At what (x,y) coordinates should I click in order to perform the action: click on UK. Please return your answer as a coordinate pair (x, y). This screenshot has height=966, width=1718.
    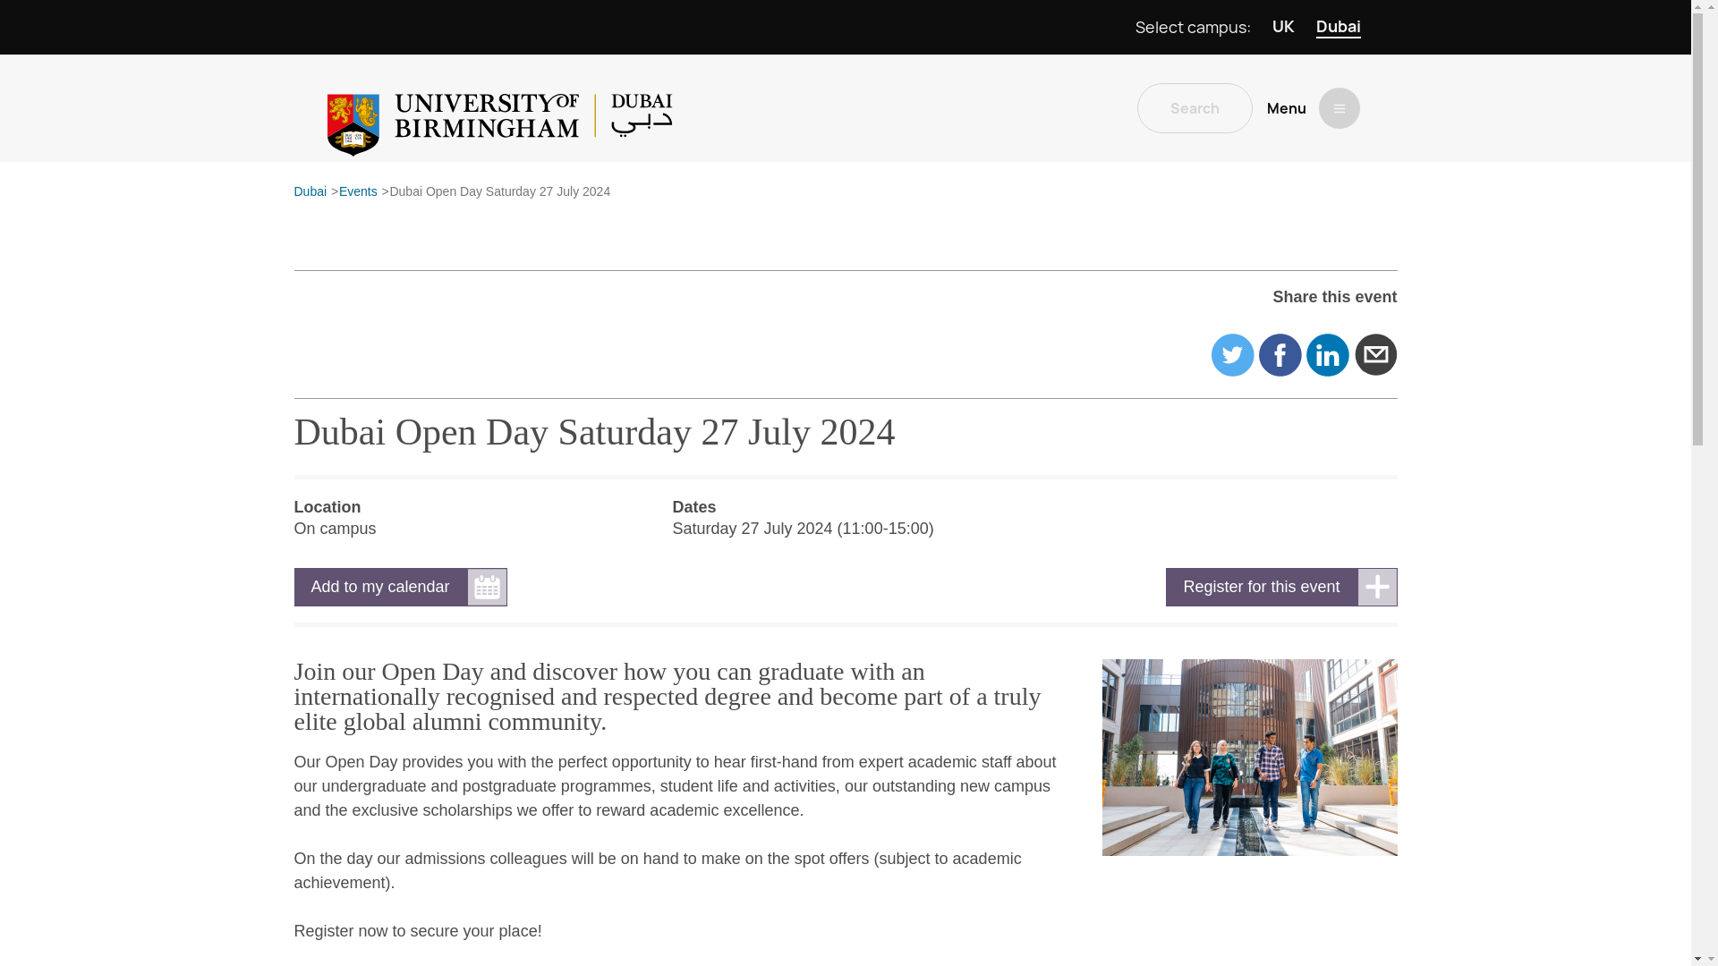
    Looking at the image, I should click on (1283, 27).